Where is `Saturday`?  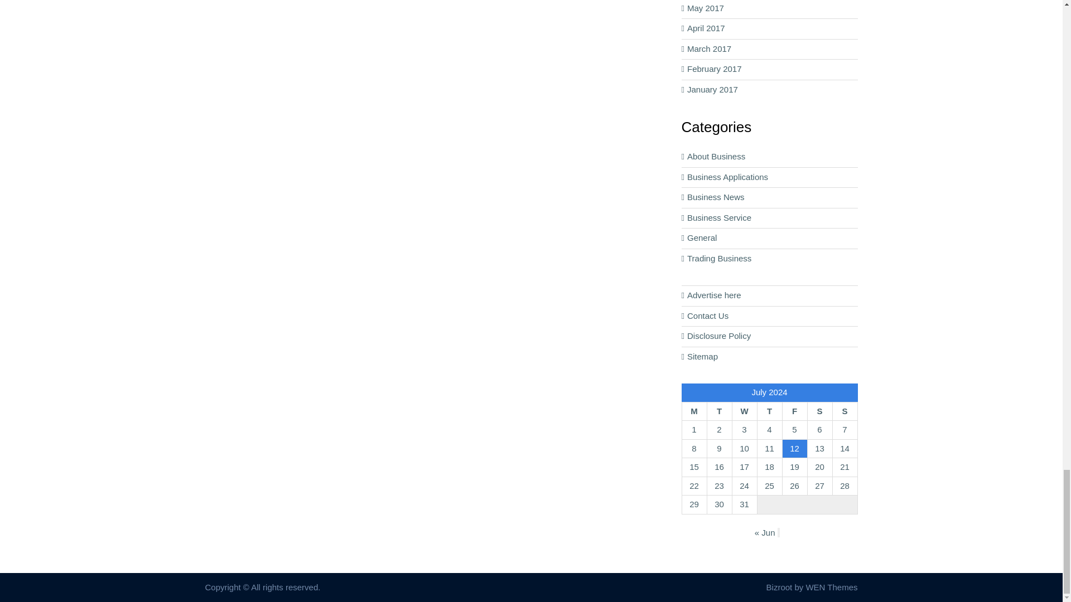 Saturday is located at coordinates (819, 411).